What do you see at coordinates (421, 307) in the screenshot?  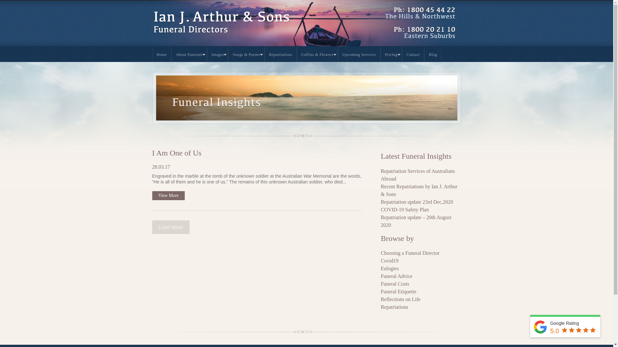 I see `Repatriations` at bounding box center [421, 307].